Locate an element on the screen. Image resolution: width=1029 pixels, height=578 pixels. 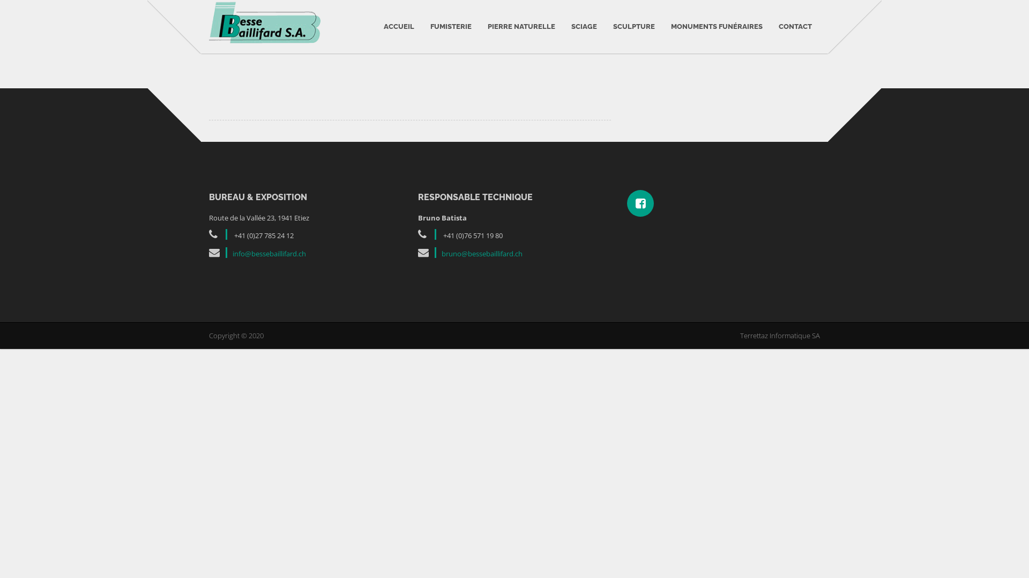
bruno@bessebaillifard.ch is located at coordinates (482, 254).